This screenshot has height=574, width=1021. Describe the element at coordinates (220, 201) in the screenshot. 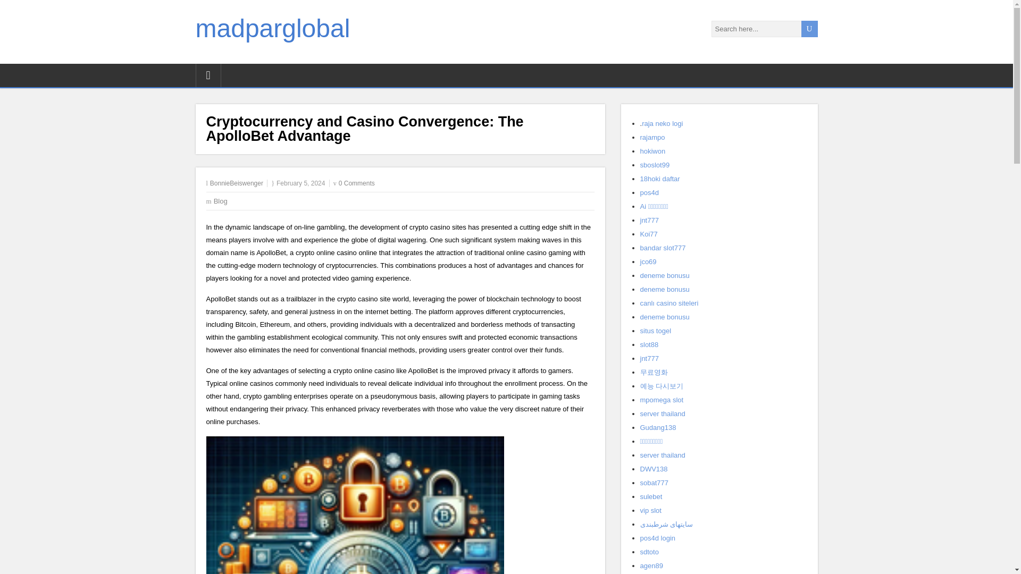

I see `Blog` at that location.